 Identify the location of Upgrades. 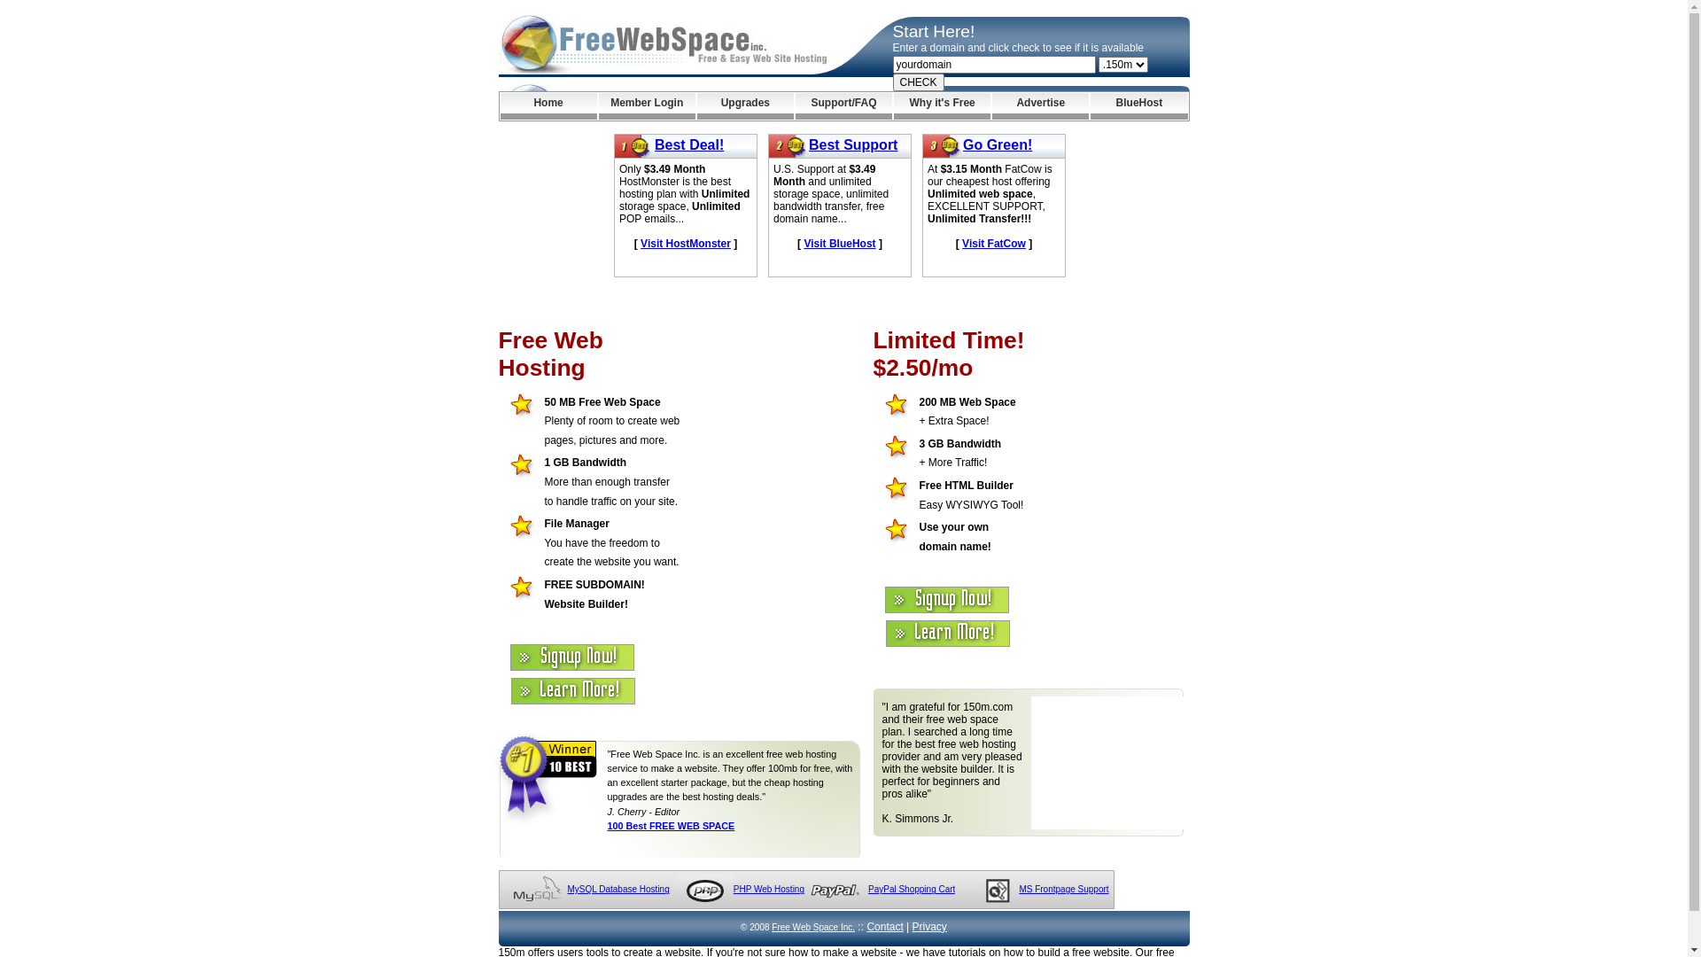
(746, 106).